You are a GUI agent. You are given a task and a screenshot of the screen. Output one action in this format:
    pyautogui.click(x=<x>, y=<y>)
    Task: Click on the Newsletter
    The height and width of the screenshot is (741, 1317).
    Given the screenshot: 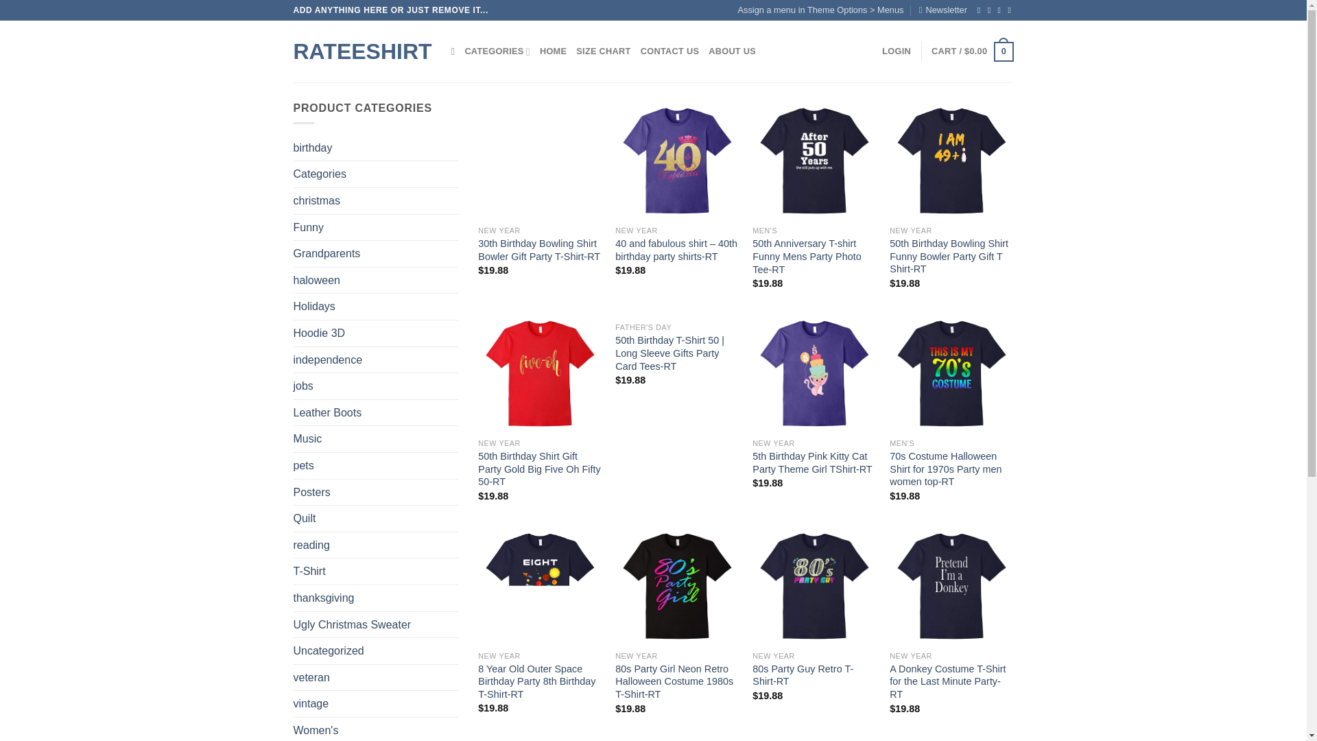 What is the action you would take?
    pyautogui.click(x=942, y=10)
    